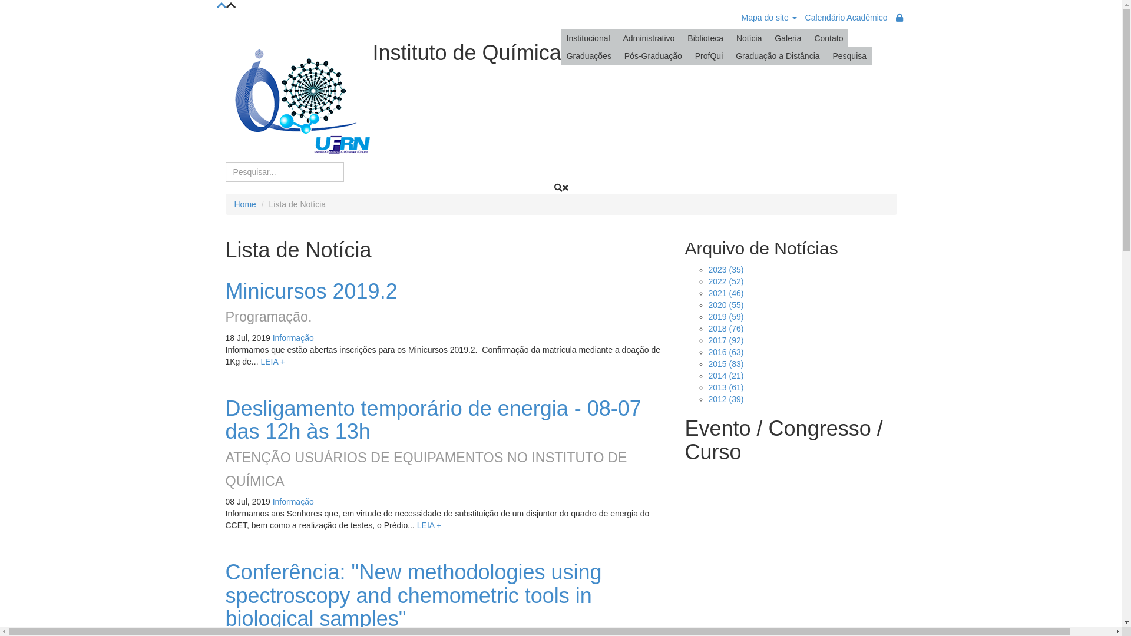 This screenshot has width=1131, height=636. What do you see at coordinates (221, 6) in the screenshot?
I see `Para o alto, e avante!` at bounding box center [221, 6].